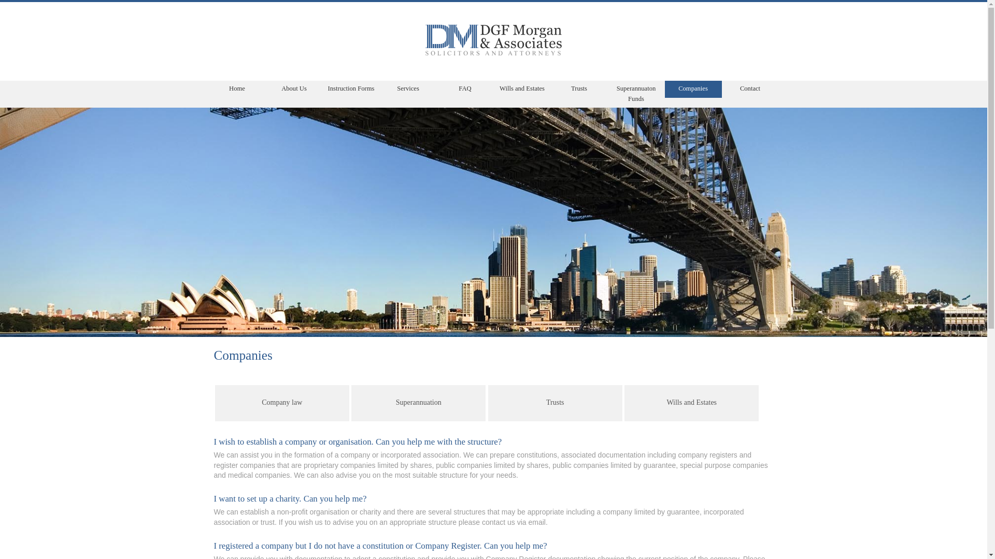 This screenshot has height=559, width=995. What do you see at coordinates (282, 403) in the screenshot?
I see `Company law` at bounding box center [282, 403].